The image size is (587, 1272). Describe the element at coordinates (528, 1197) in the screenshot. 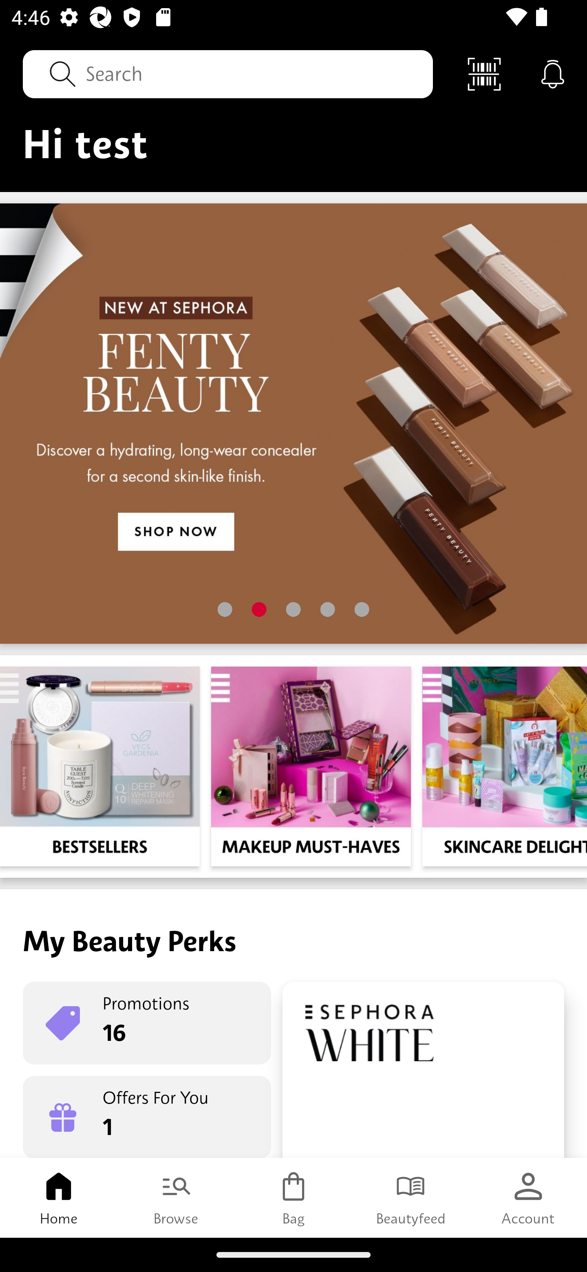

I see `Account` at that location.